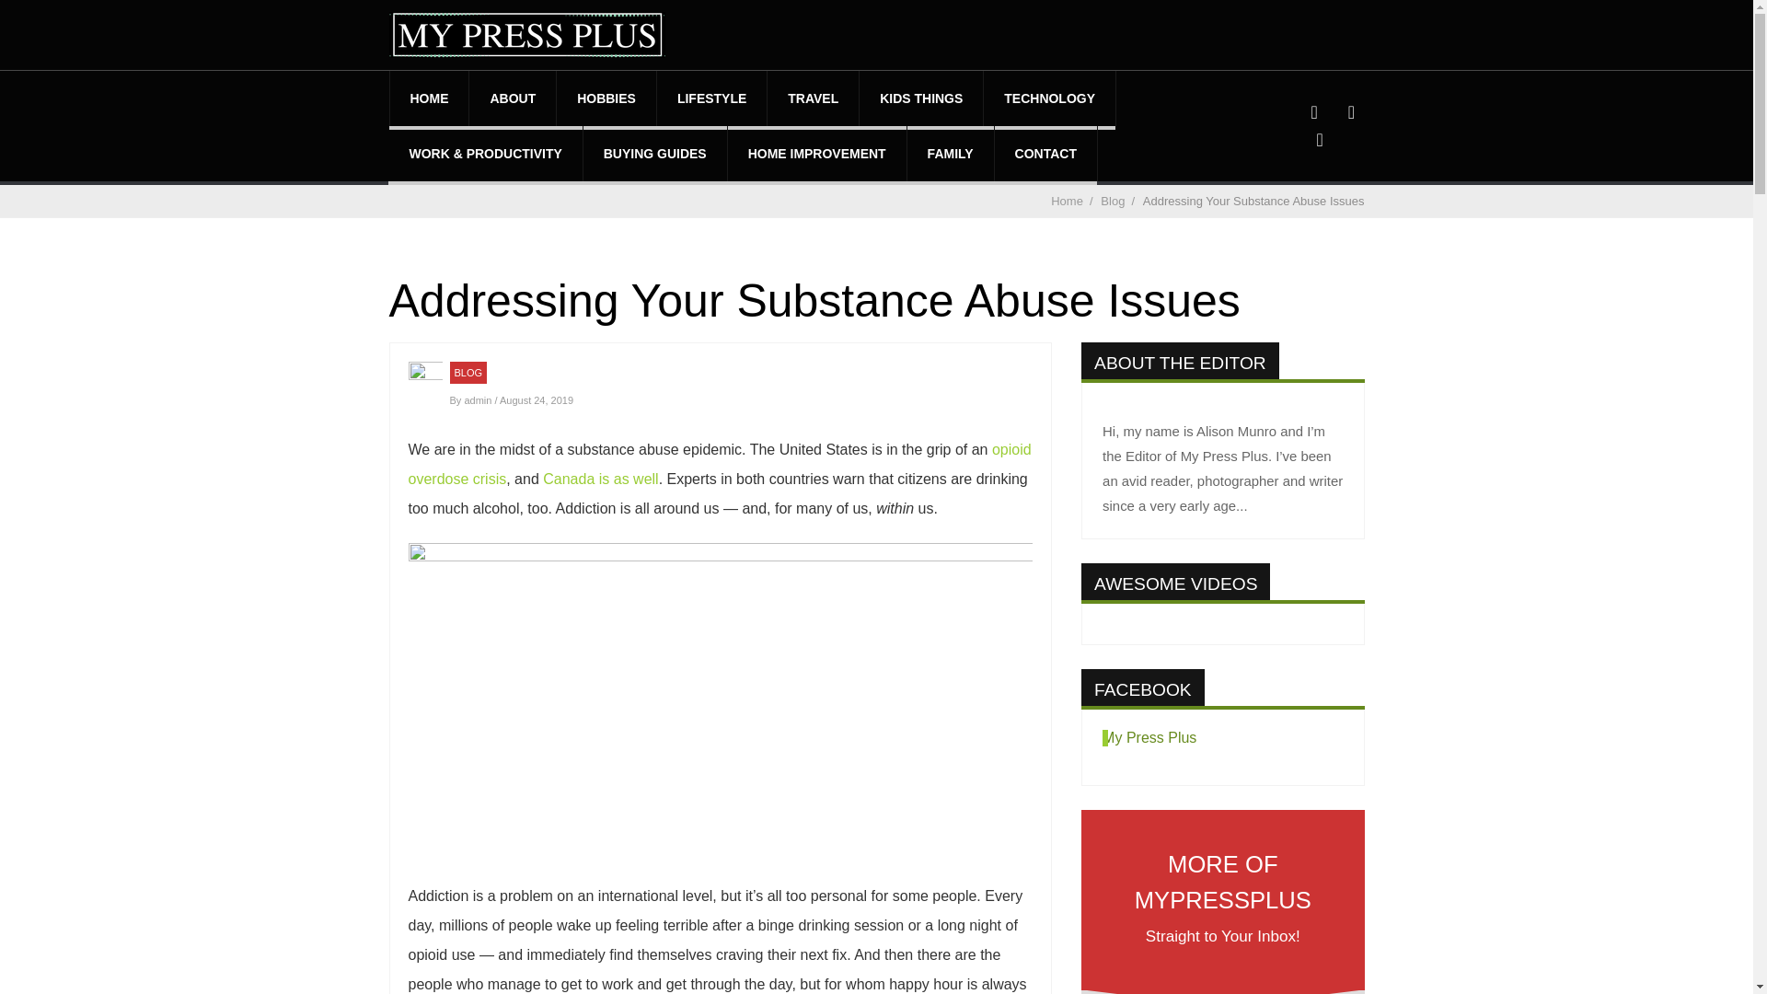 Image resolution: width=1767 pixels, height=994 pixels. What do you see at coordinates (817, 153) in the screenshot?
I see `HOME IMPROVEMENT` at bounding box center [817, 153].